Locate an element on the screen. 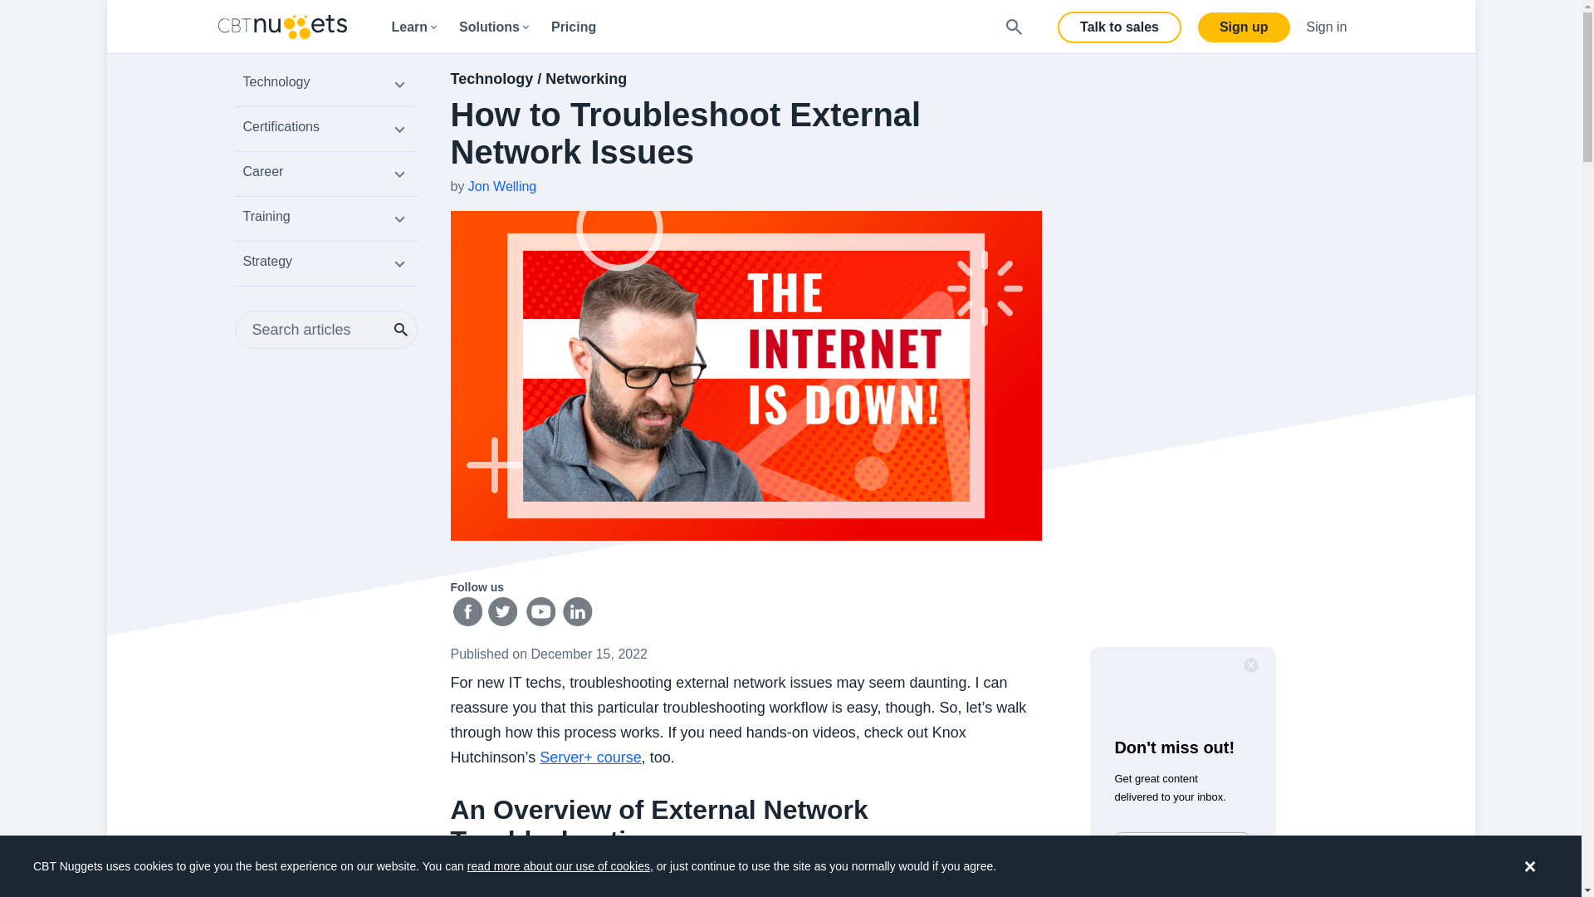 The width and height of the screenshot is (1594, 897). Pricing is located at coordinates (573, 27).